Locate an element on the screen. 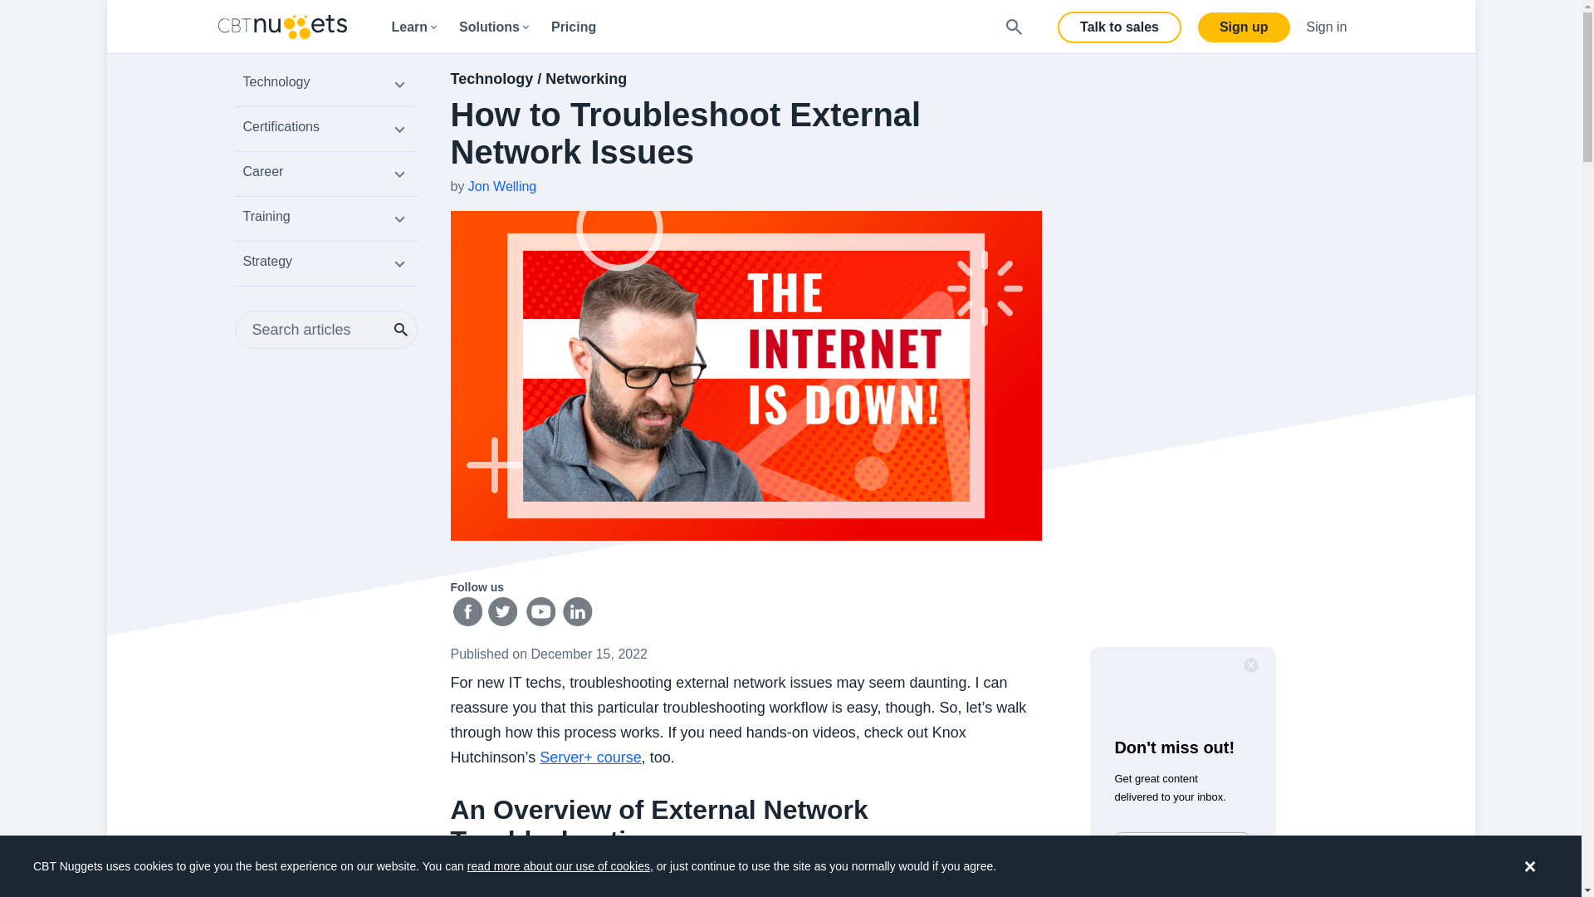 The width and height of the screenshot is (1594, 897). Pricing is located at coordinates (573, 27).